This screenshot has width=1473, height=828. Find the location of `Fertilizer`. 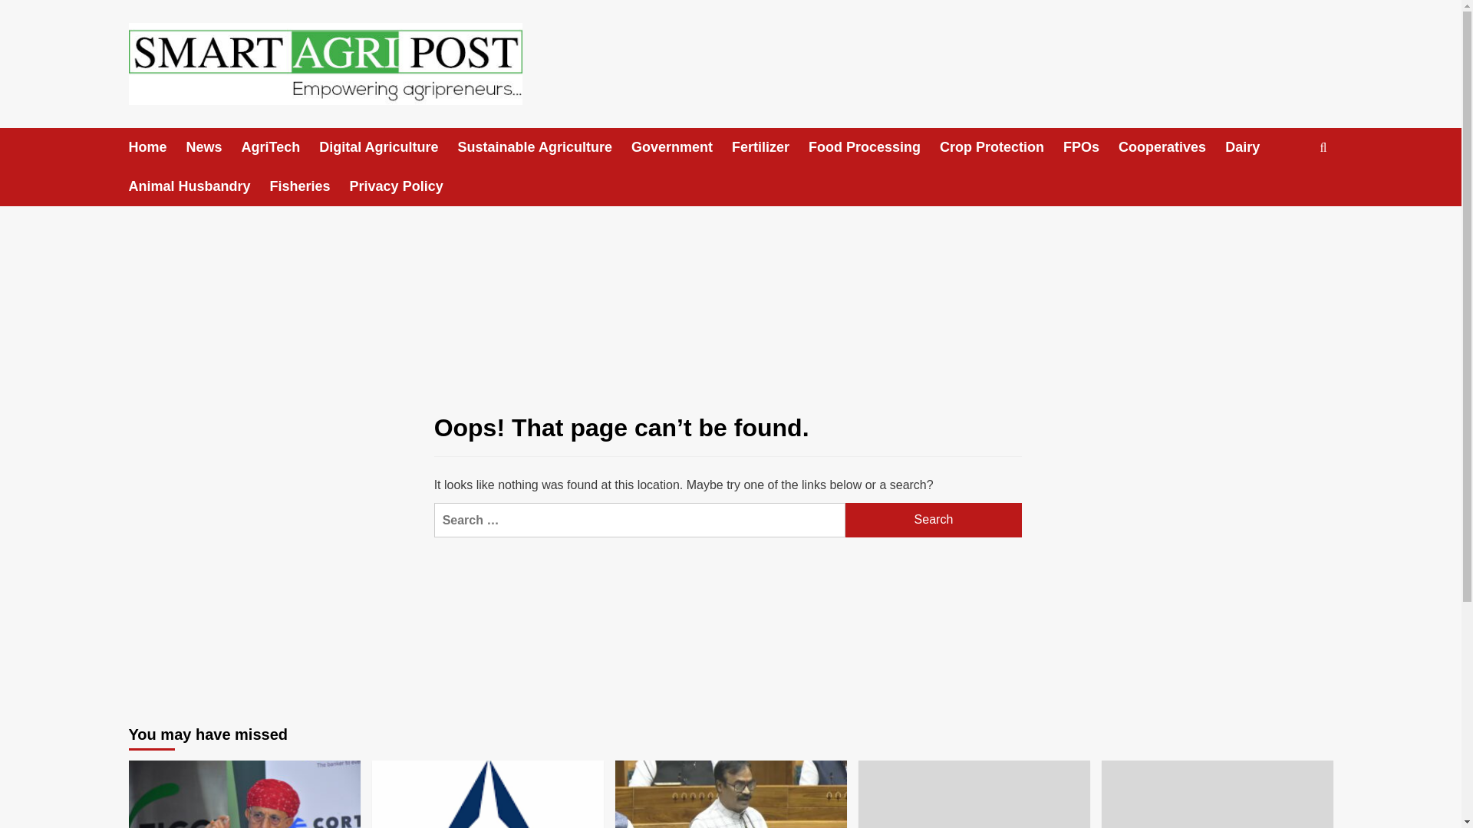

Fertilizer is located at coordinates (770, 147).